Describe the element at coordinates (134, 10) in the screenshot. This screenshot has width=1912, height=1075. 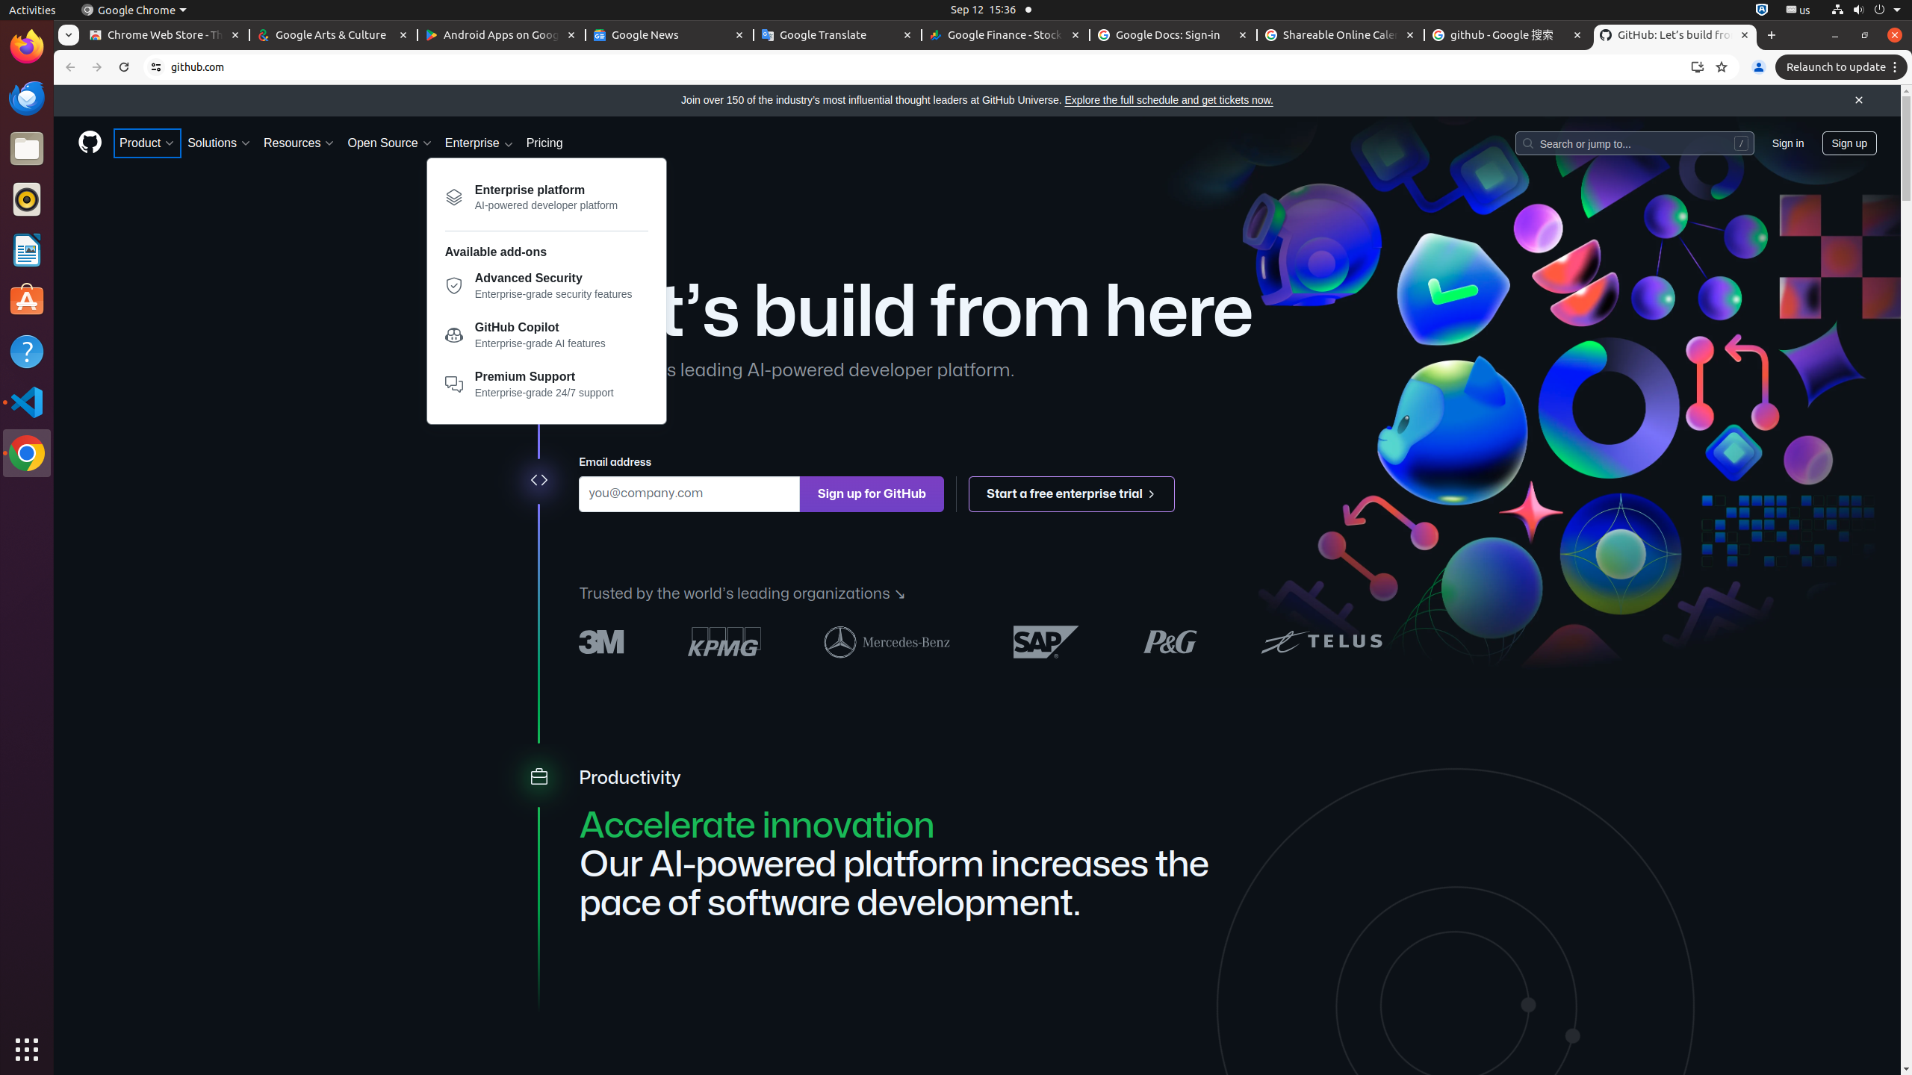
I see `Google Chrome` at that location.